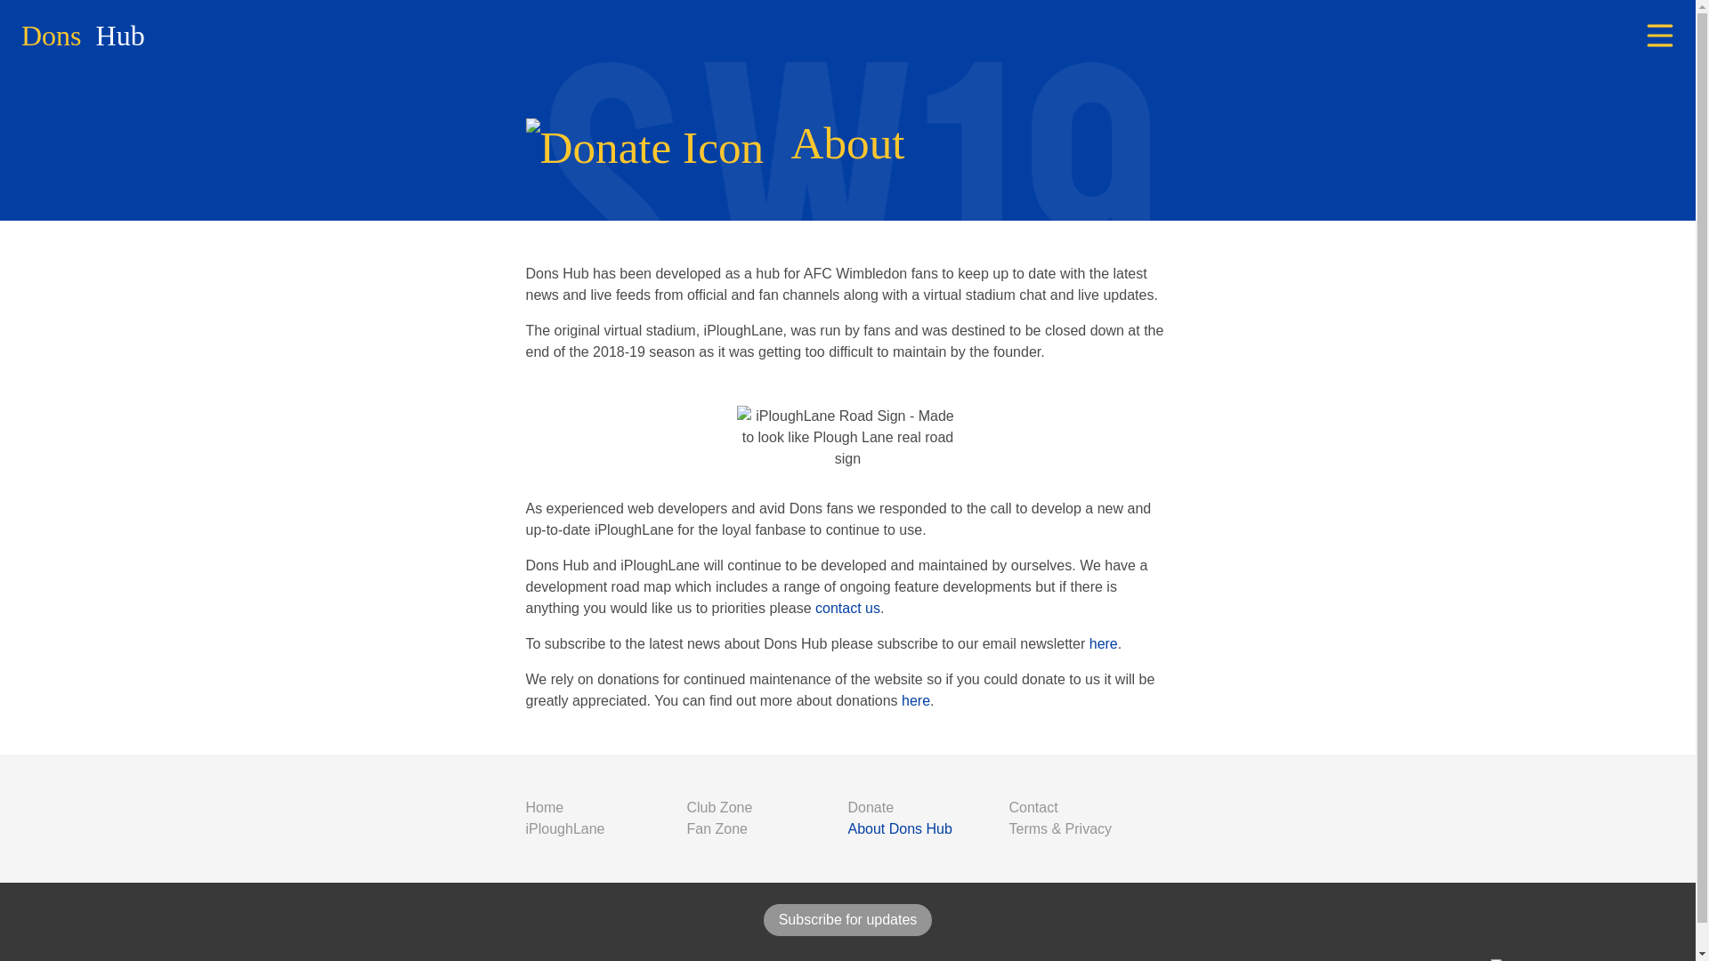 The width and height of the screenshot is (1709, 961). Describe the element at coordinates (564, 828) in the screenshot. I see `iPloughLane` at that location.